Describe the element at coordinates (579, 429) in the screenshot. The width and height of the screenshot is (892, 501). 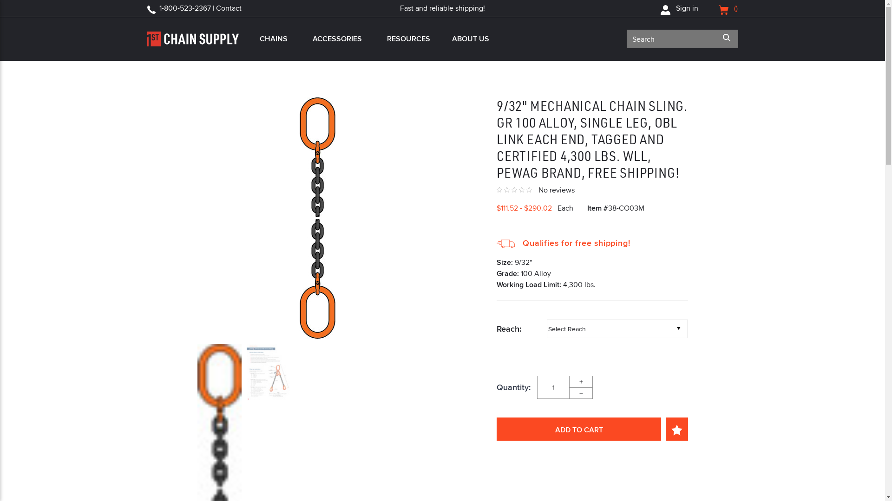
I see `Add to Cart` at that location.